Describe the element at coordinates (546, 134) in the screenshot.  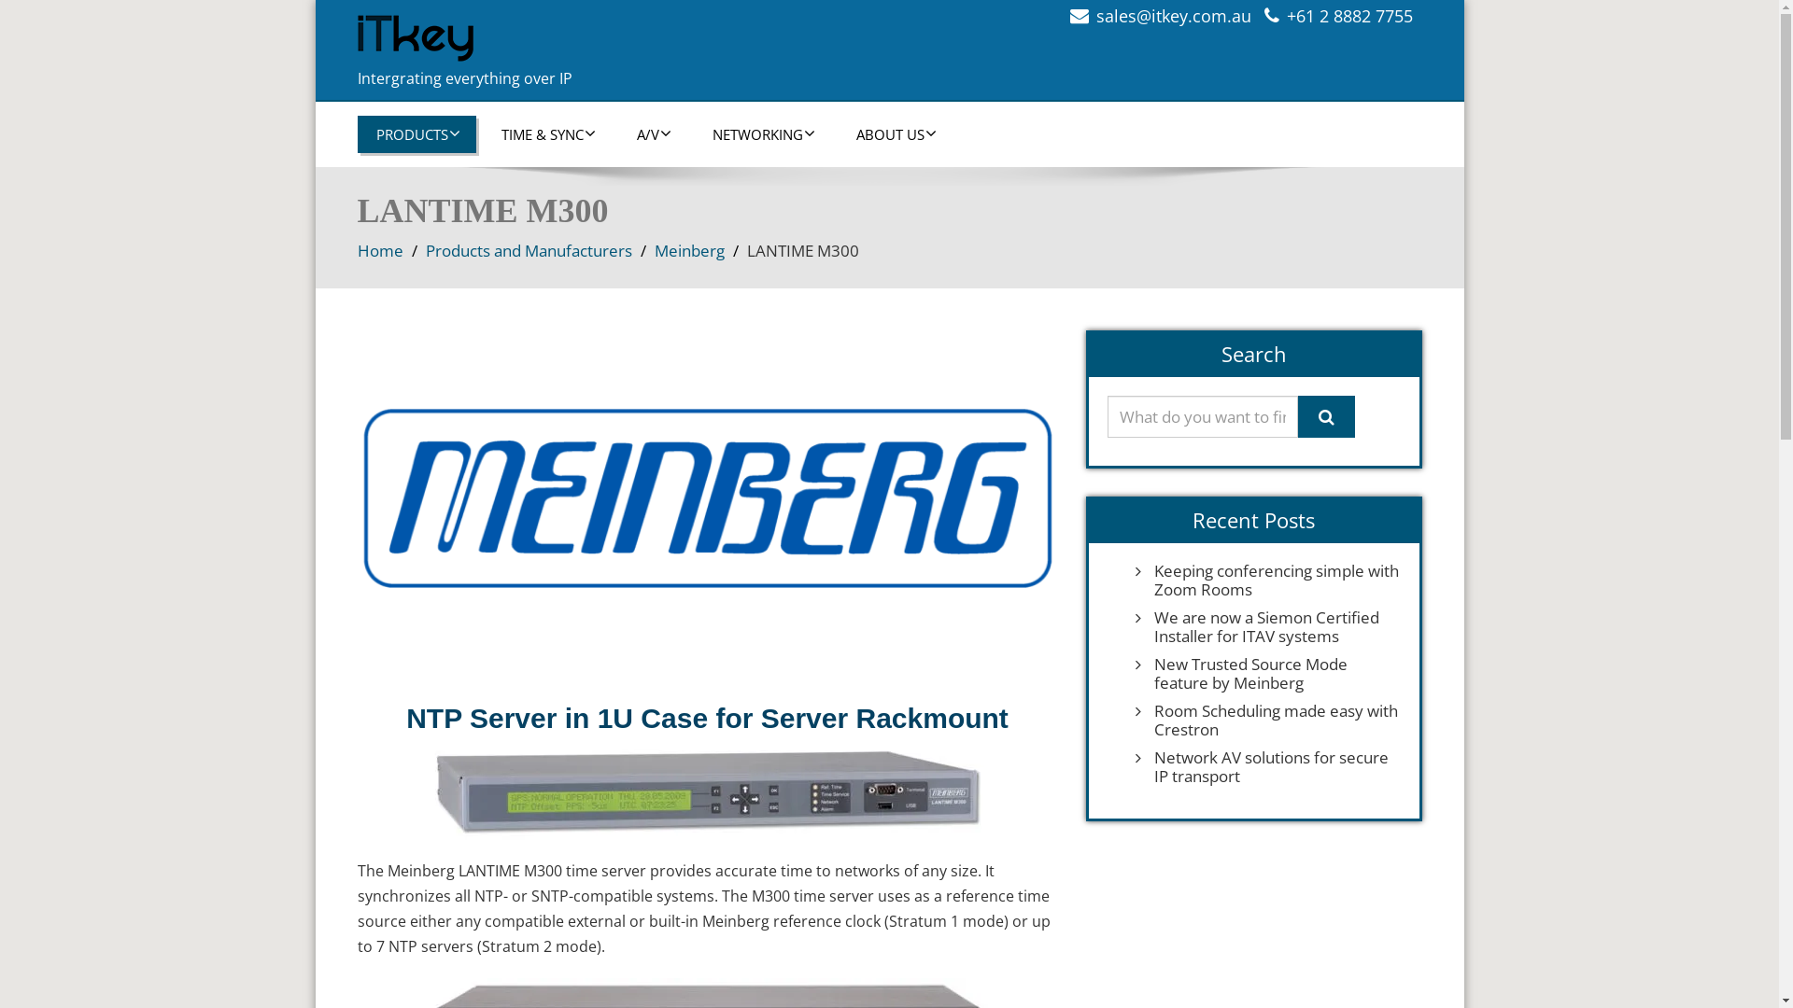
I see `TIME & SYNC` at that location.